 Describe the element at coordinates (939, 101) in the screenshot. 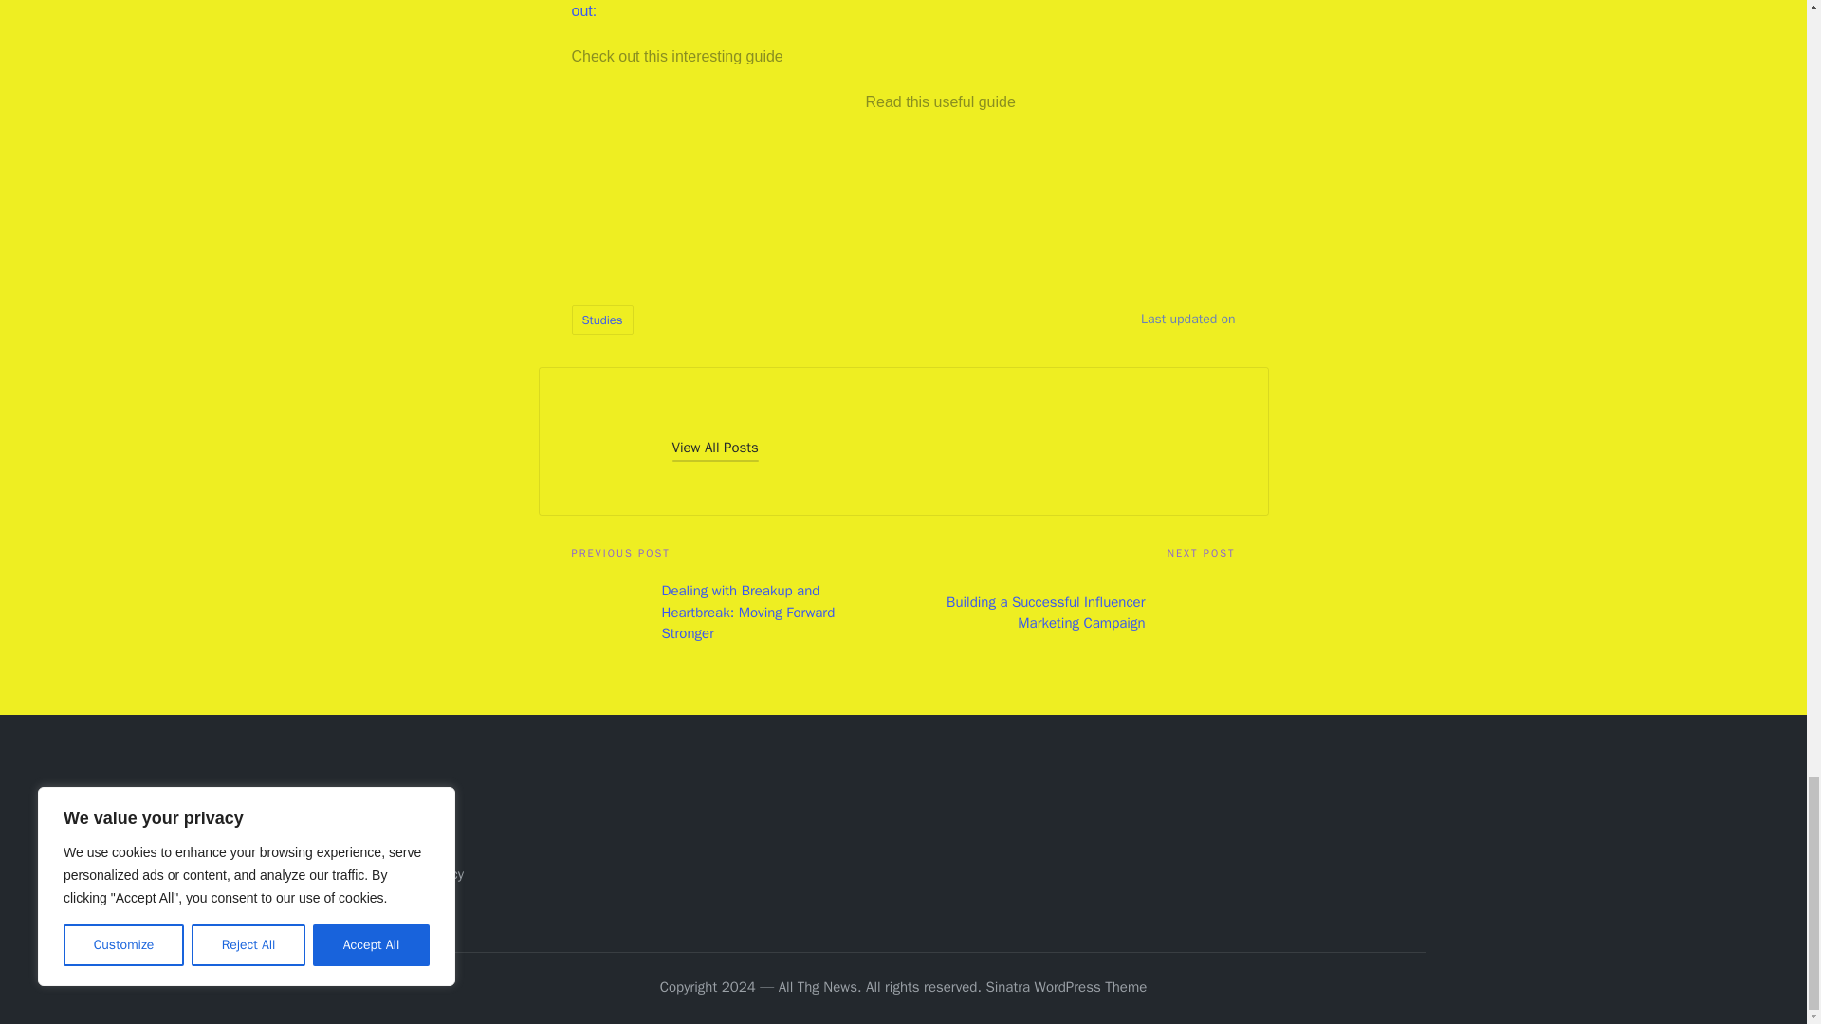

I see `Read this useful guide` at that location.